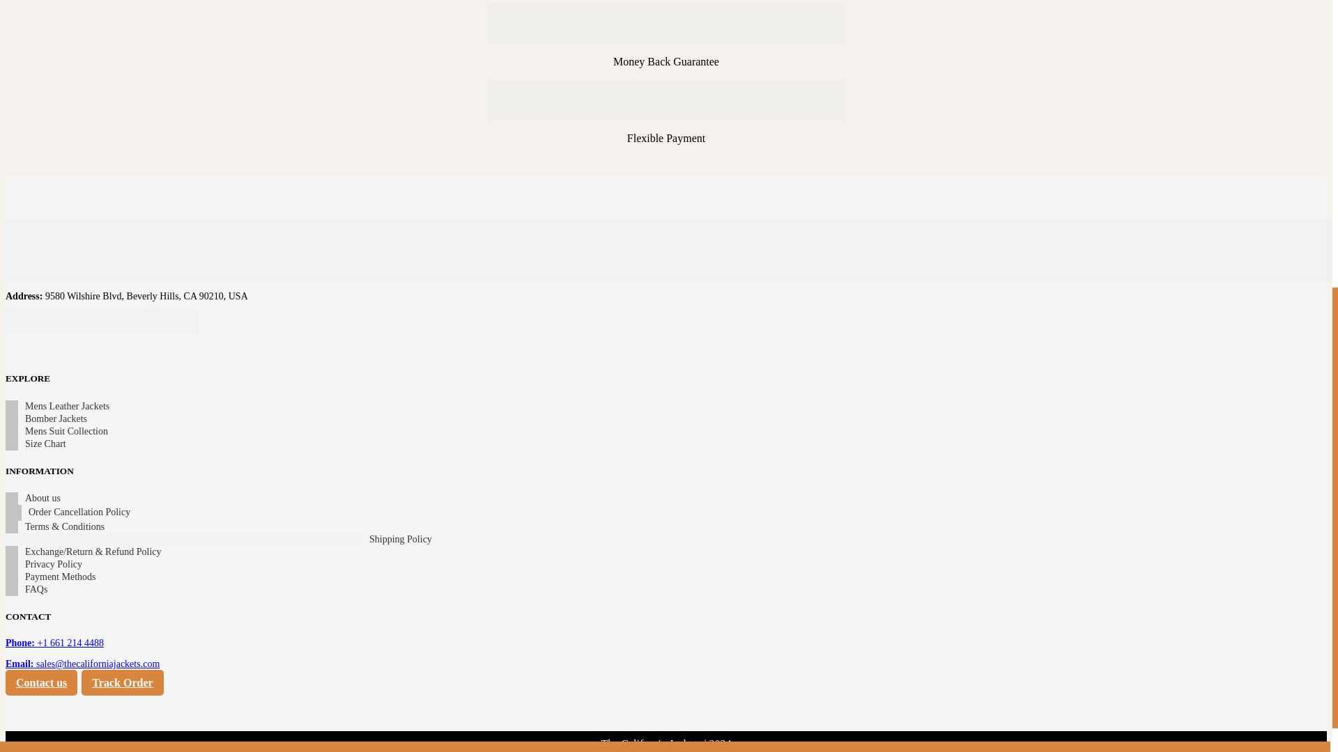  Describe the element at coordinates (417, 471) in the screenshot. I see `Mens Leather Jackets` at that location.